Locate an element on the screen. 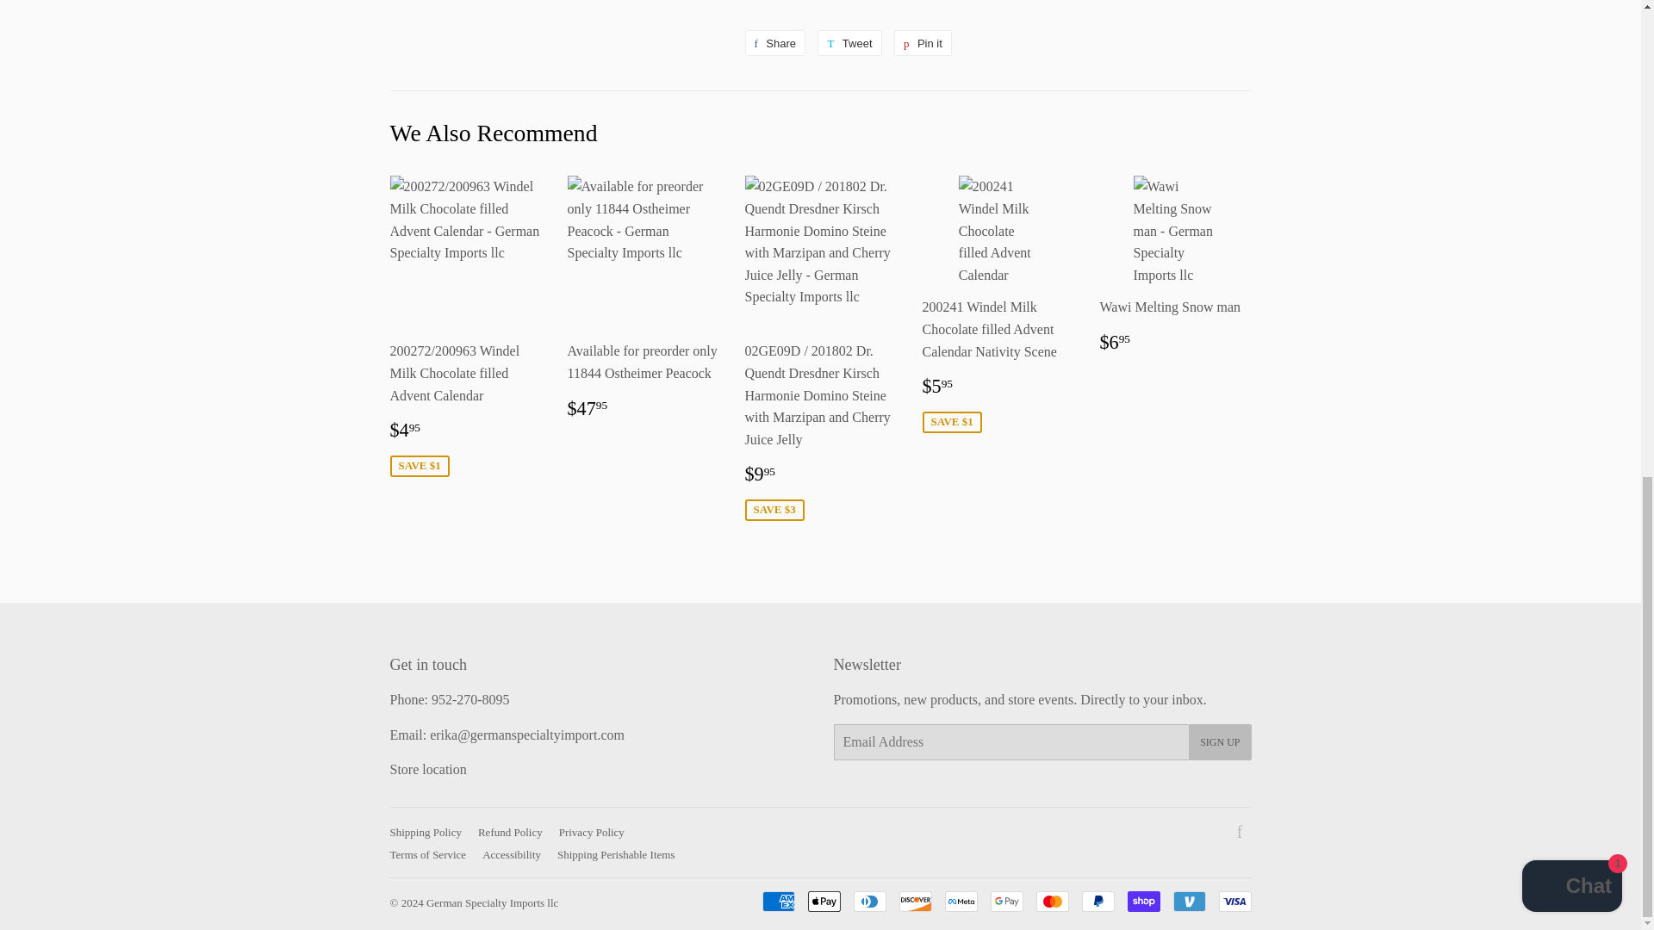  Diners Club is located at coordinates (868, 901).